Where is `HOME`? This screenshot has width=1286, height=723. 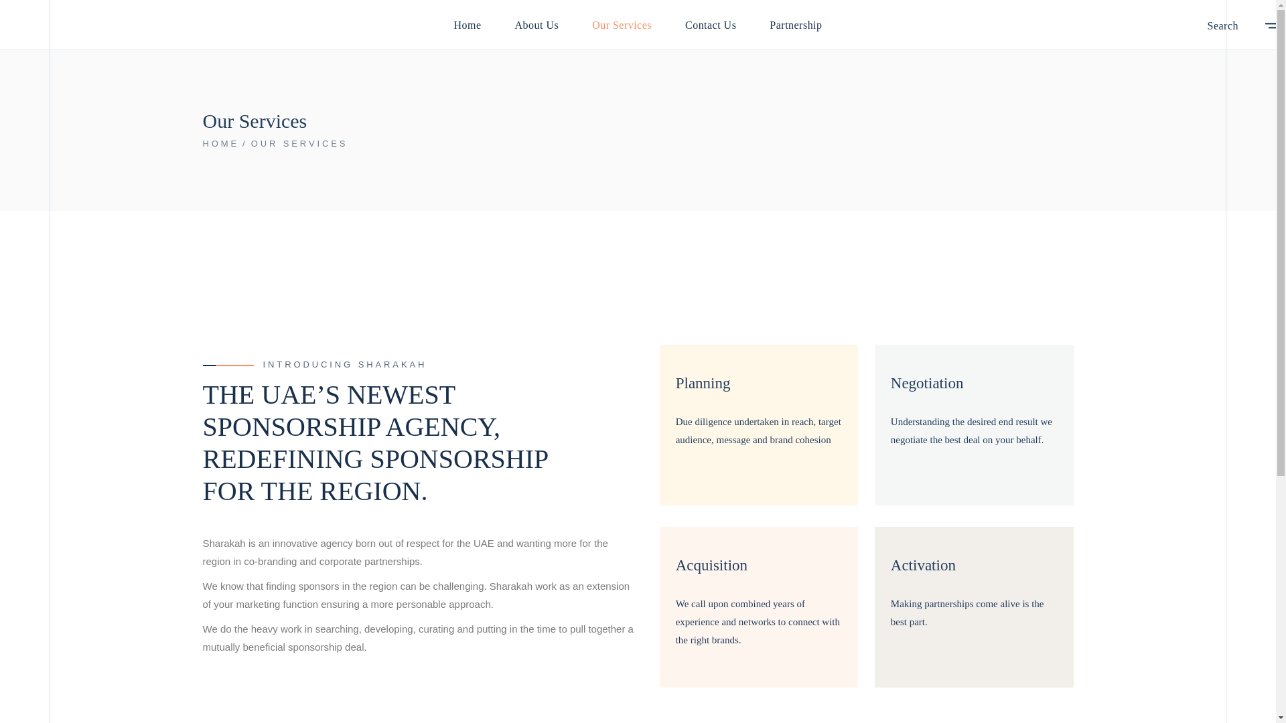 HOME is located at coordinates (220, 143).